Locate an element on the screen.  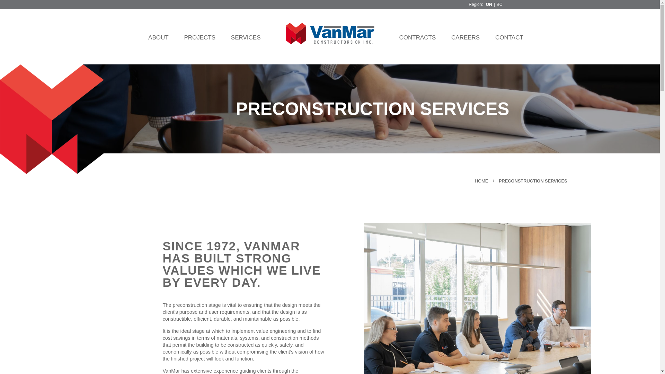
PROJECTS is located at coordinates (199, 37).